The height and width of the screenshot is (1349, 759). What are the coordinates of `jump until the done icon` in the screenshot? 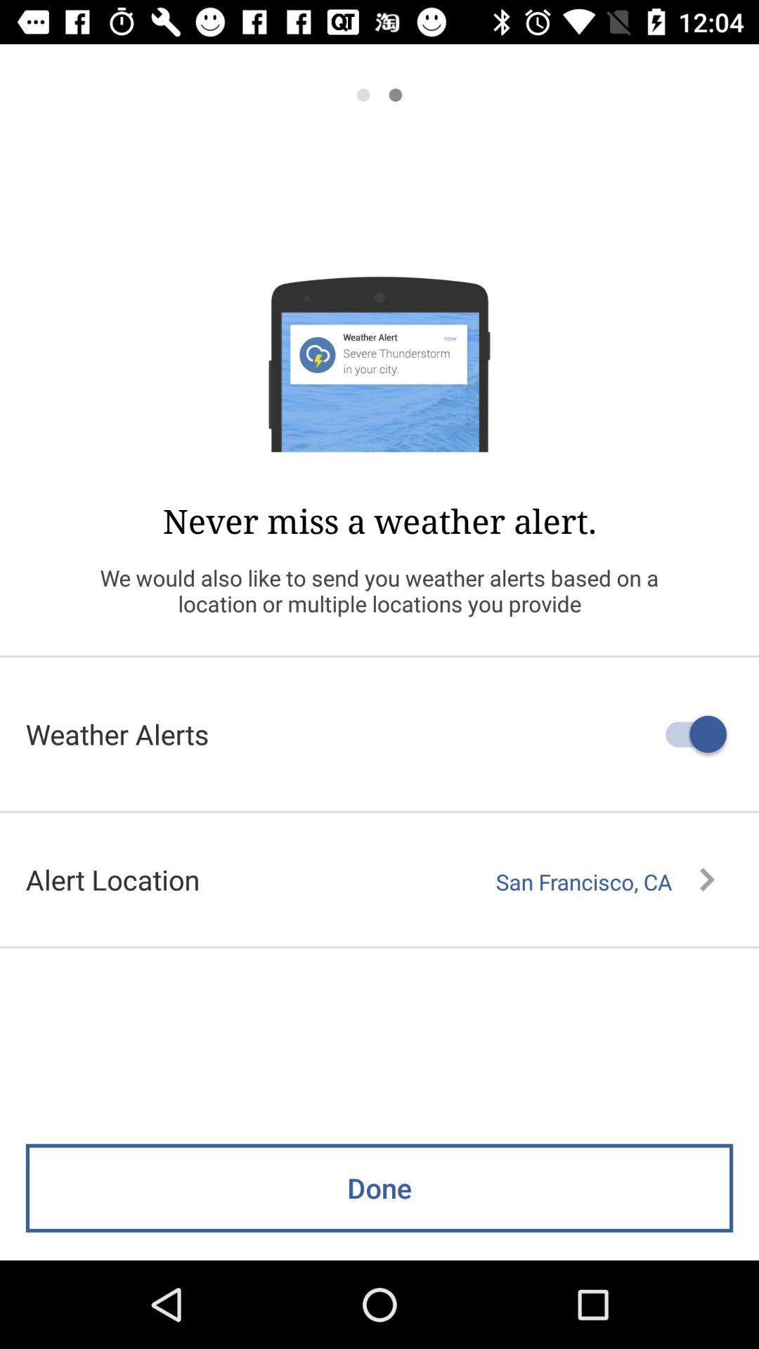 It's located at (379, 1188).